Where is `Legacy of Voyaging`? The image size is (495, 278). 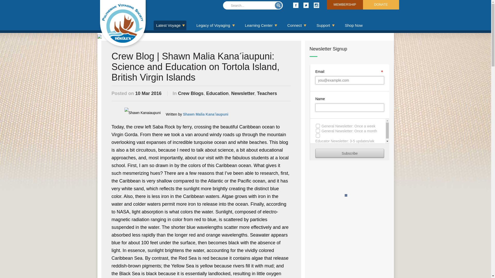 Legacy of Voyaging is located at coordinates (216, 25).